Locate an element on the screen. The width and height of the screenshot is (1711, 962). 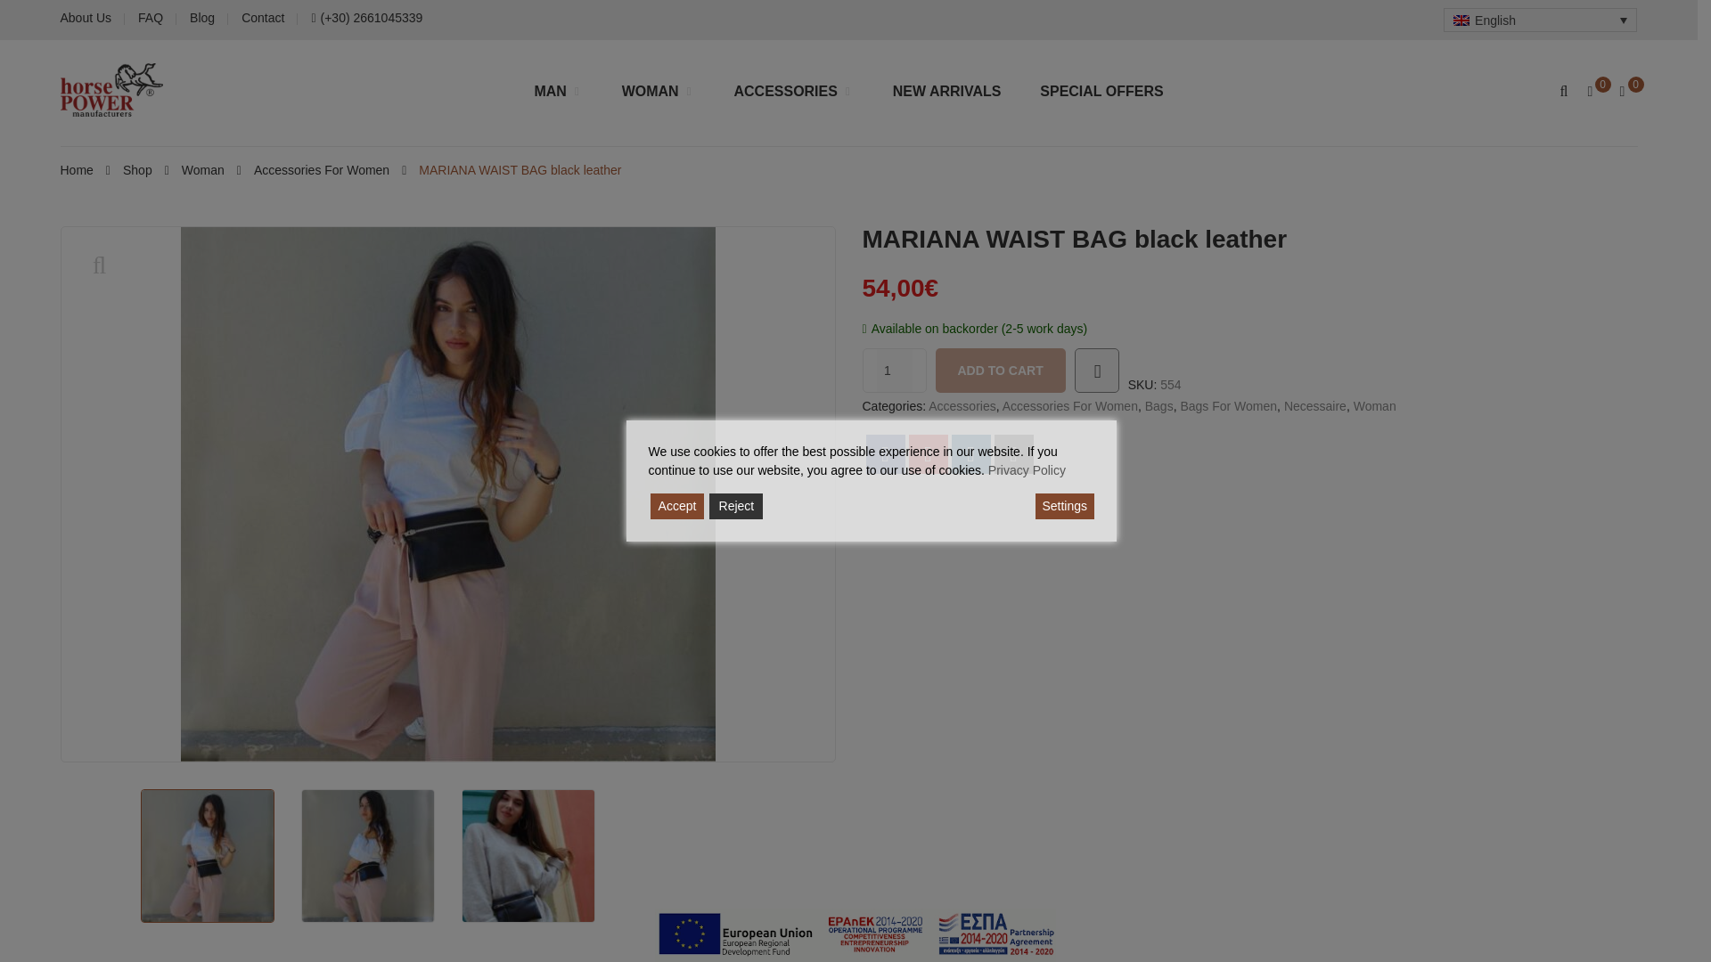
About Us is located at coordinates (86, 18).